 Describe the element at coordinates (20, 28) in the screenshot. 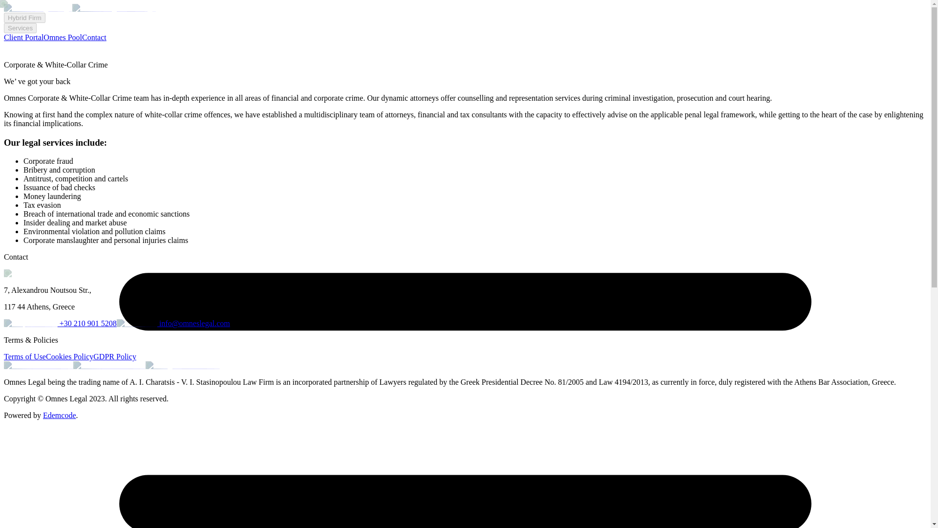

I see `Services` at that location.